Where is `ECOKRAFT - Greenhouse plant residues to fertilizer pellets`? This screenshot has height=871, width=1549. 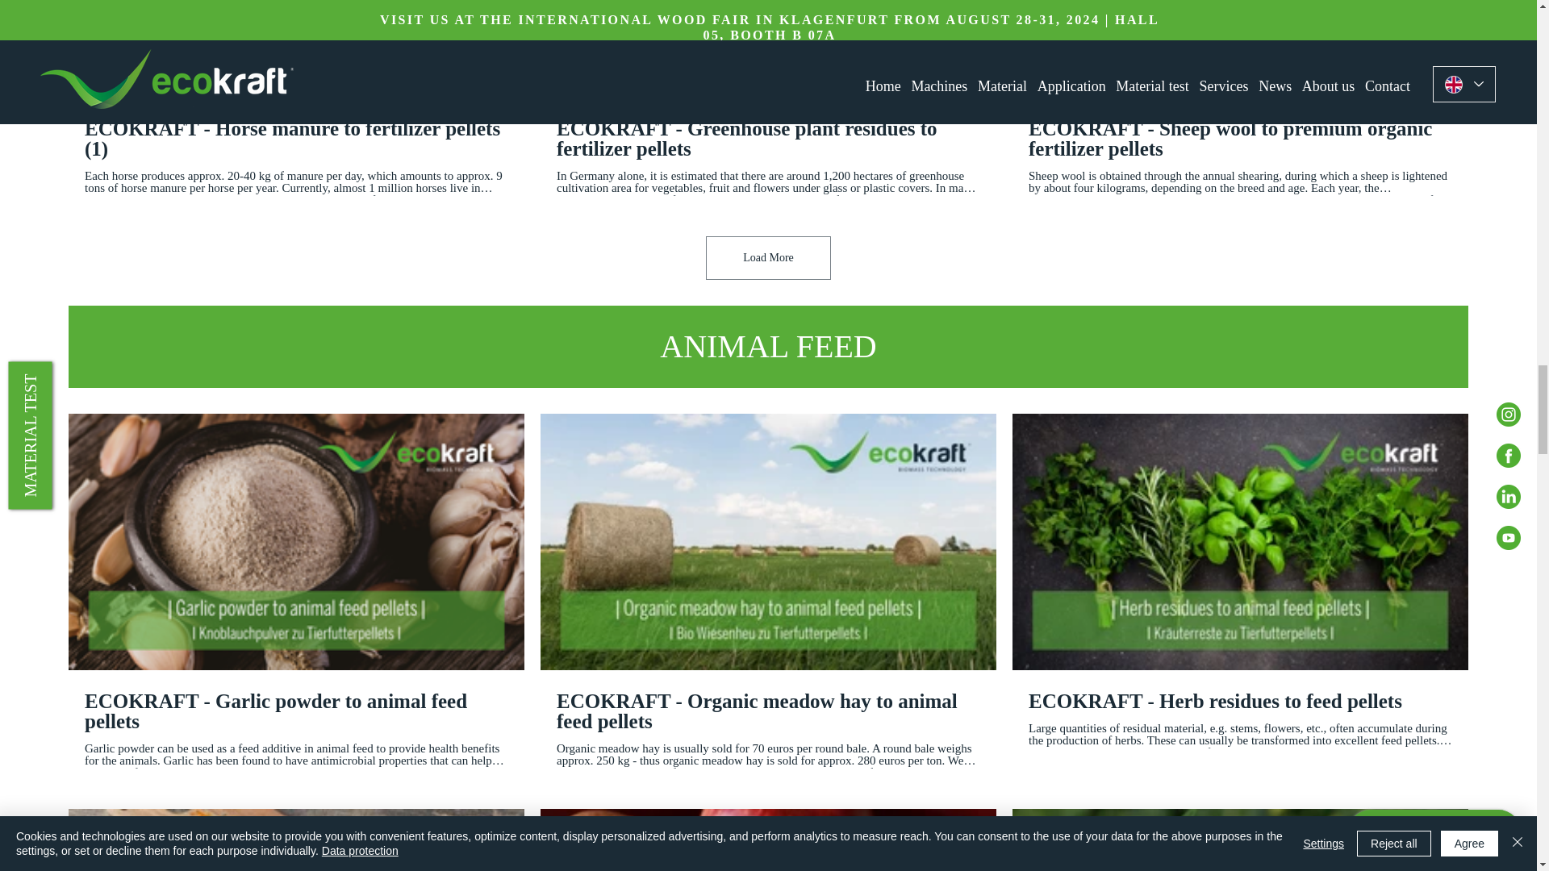 ECOKRAFT - Greenhouse plant residues to fertilizer pellets is located at coordinates (768, 139).